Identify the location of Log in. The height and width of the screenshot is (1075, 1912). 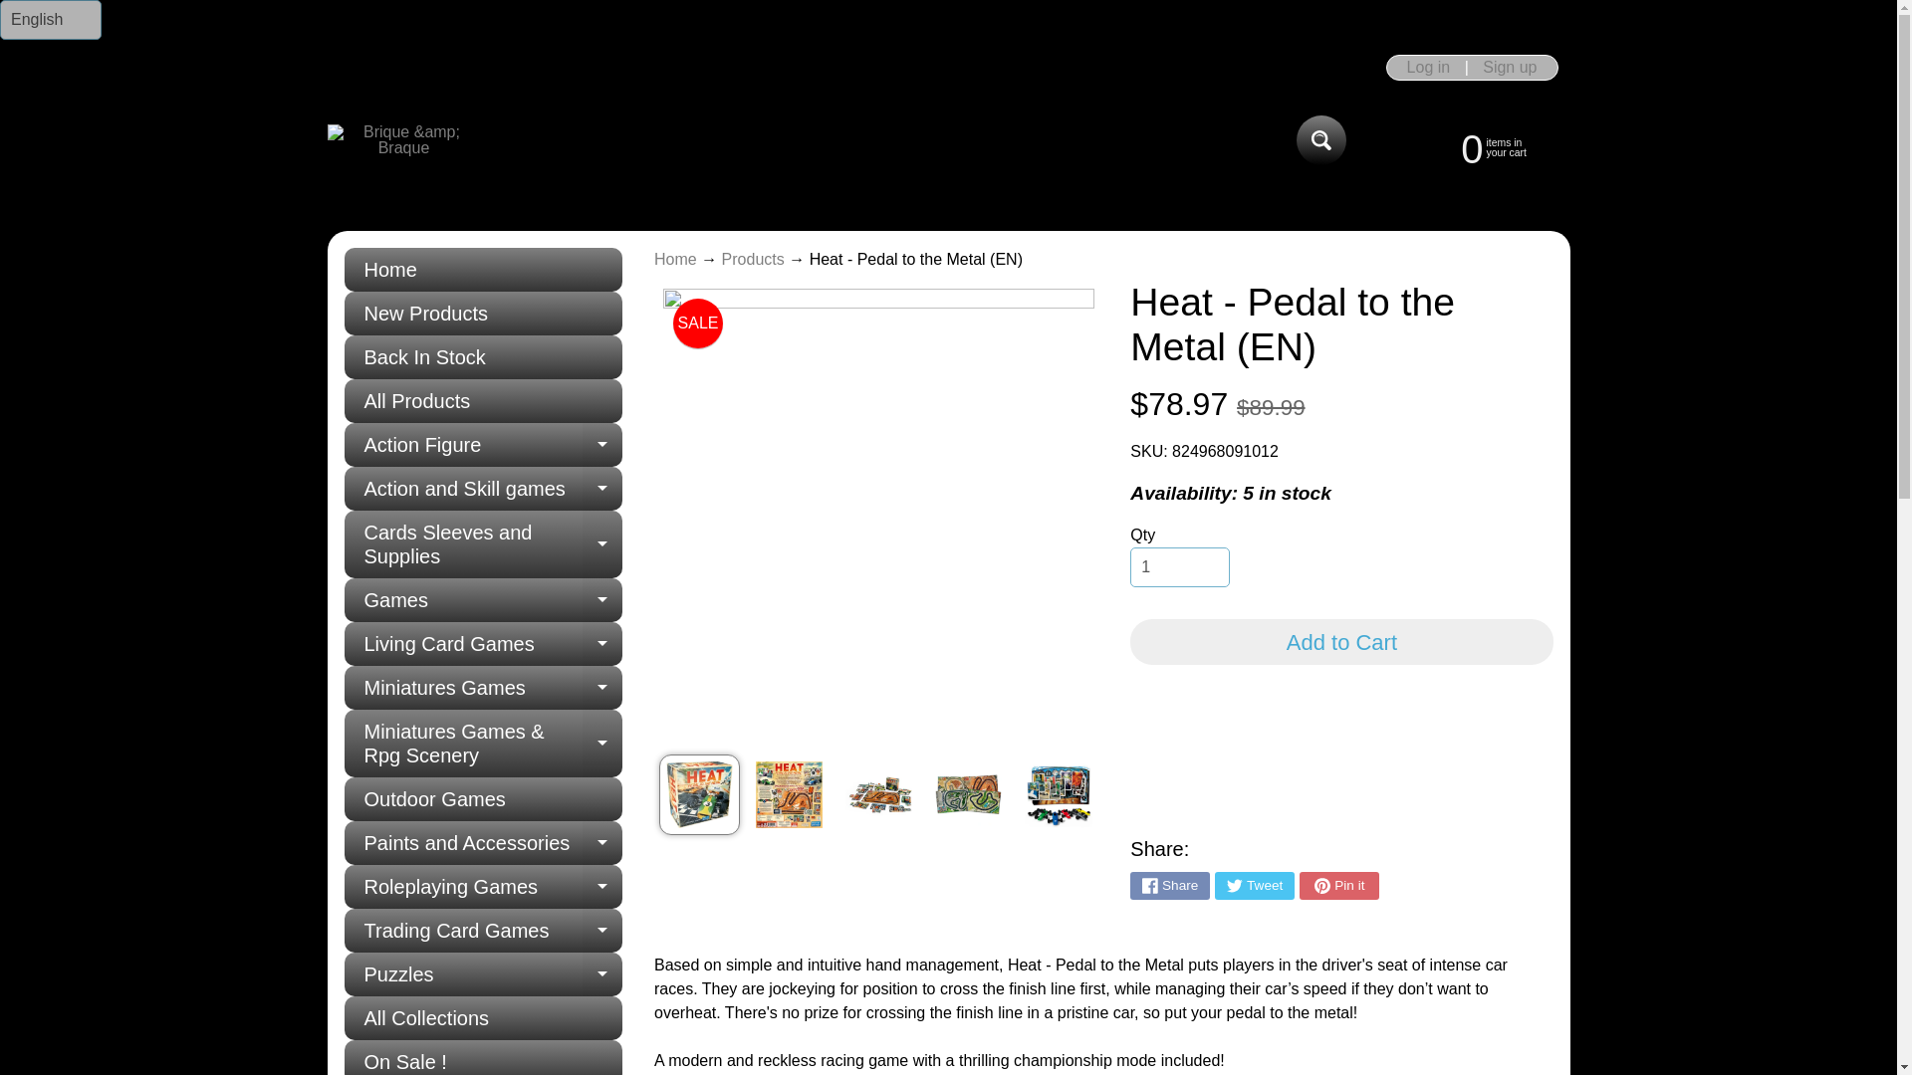
(483, 544).